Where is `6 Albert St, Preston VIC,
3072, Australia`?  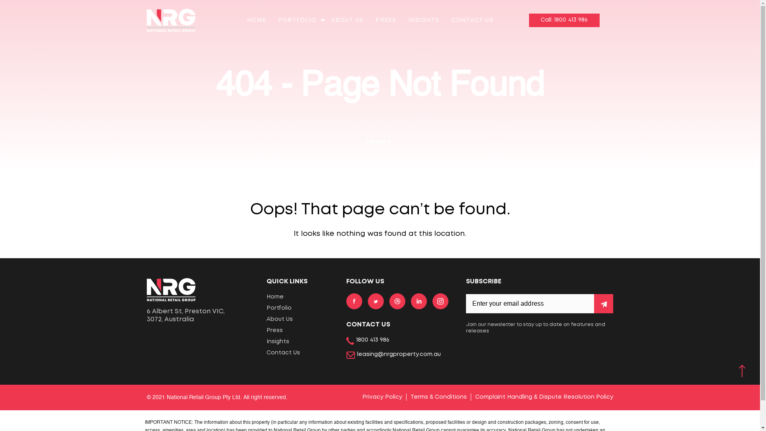
6 Albert St, Preston VIC,
3072, Australia is located at coordinates (201, 316).